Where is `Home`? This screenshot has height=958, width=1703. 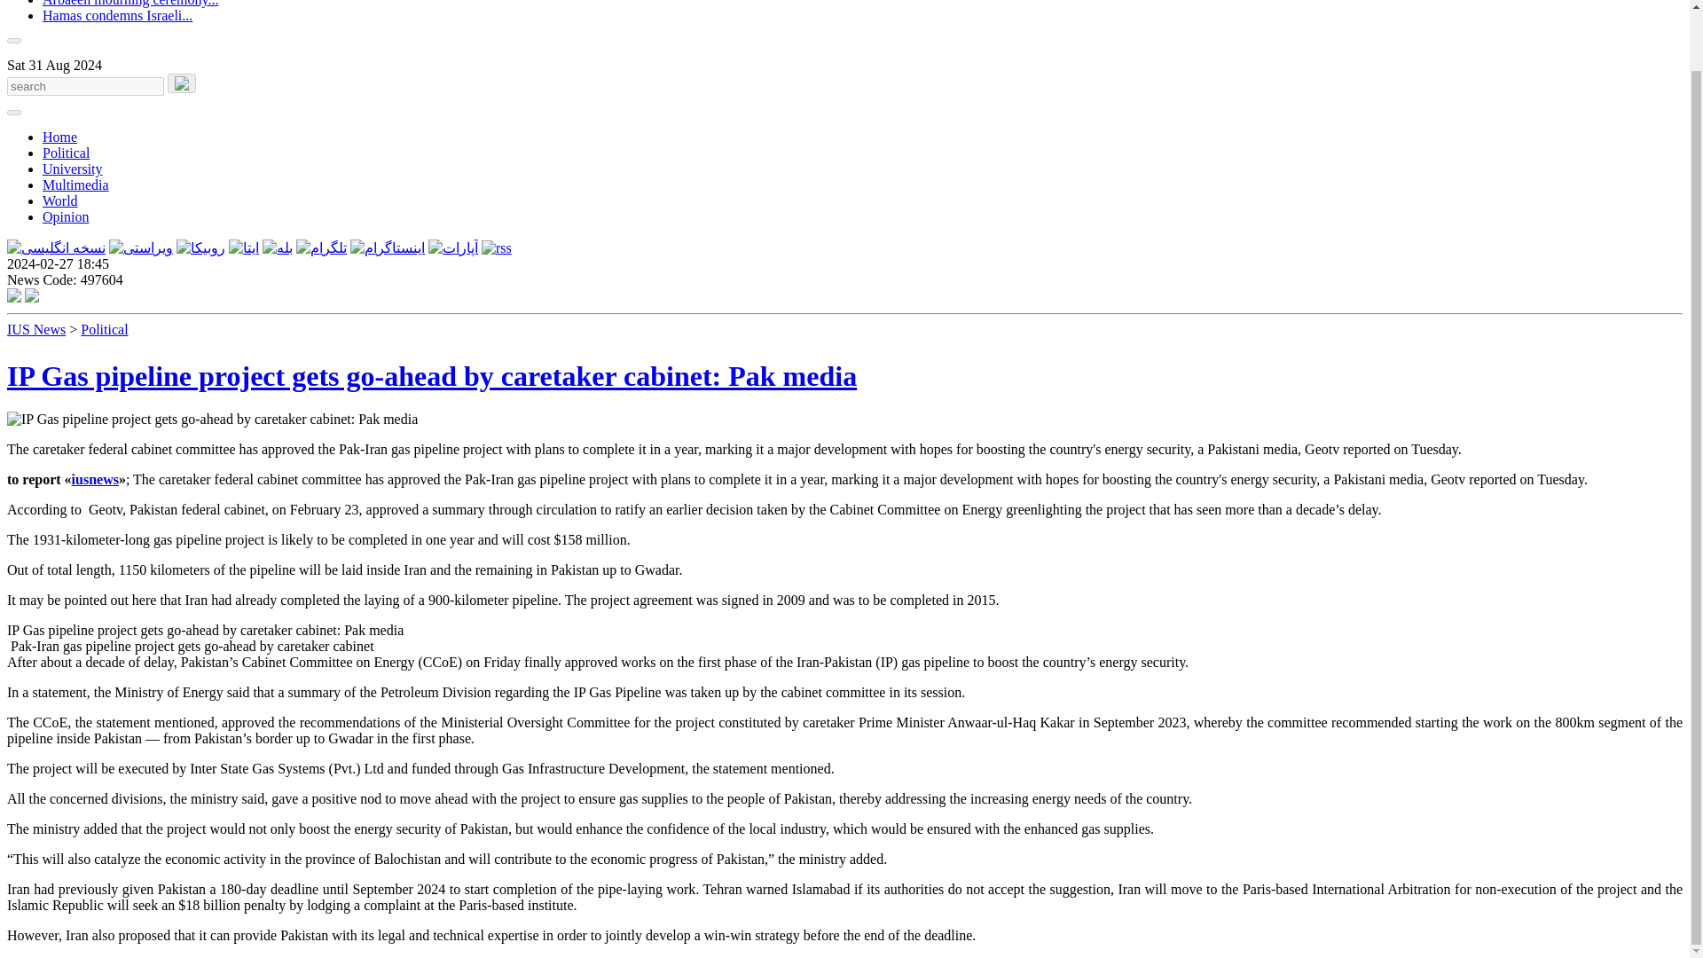
Home is located at coordinates (59, 137).